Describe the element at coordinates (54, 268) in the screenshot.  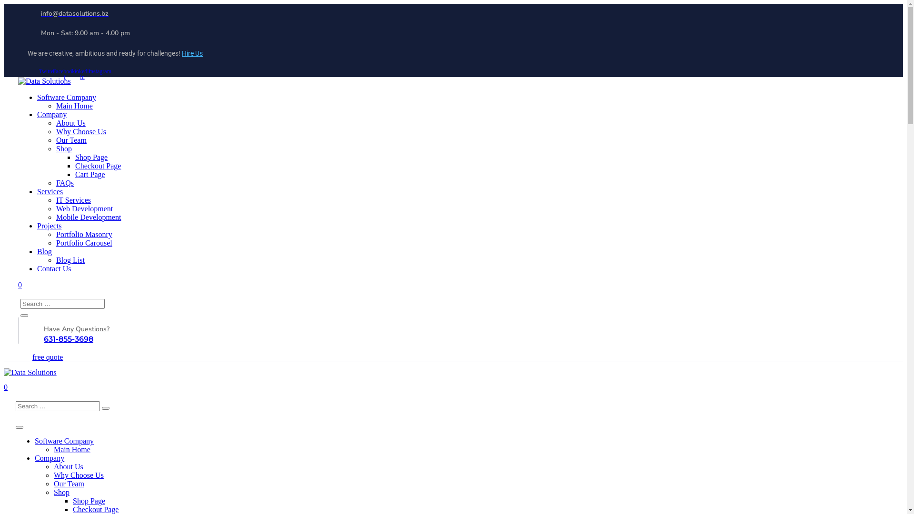
I see `Contact Us` at that location.